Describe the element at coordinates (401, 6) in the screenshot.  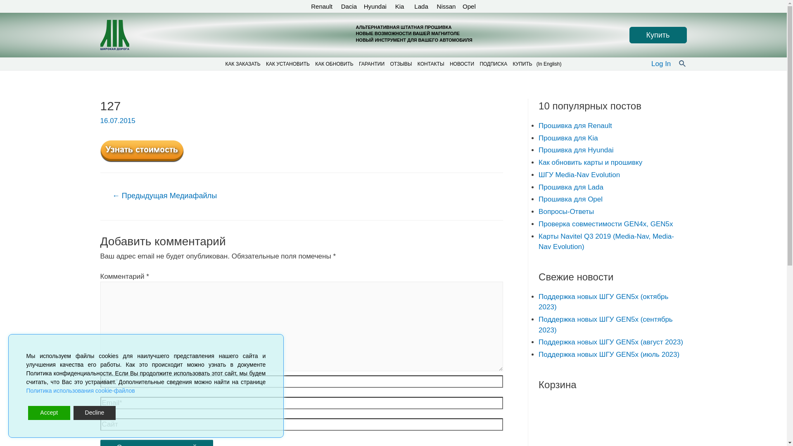
I see `Kia ` at that location.